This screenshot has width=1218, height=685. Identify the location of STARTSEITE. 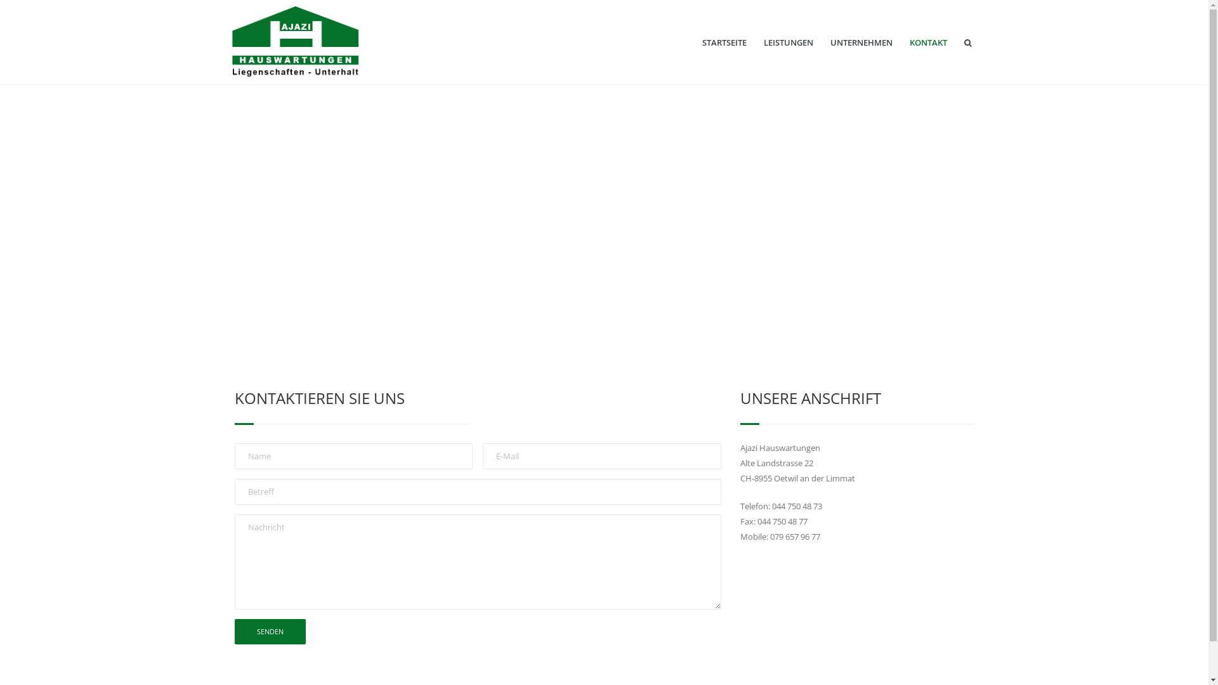
(724, 43).